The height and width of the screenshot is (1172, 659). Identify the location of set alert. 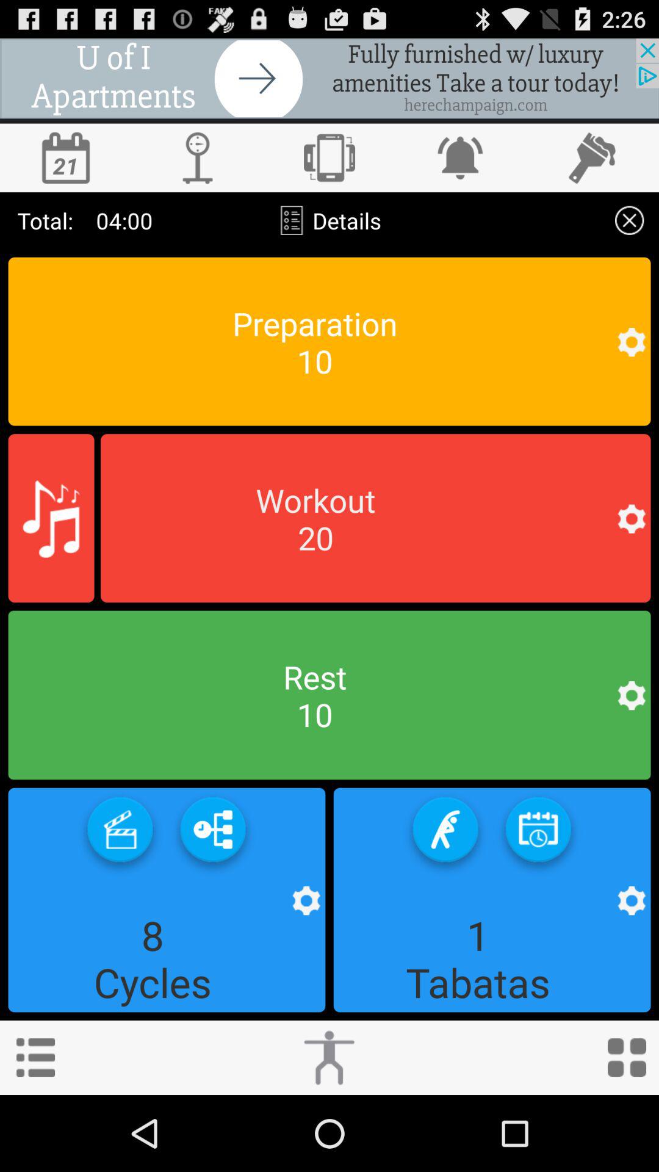
(461, 157).